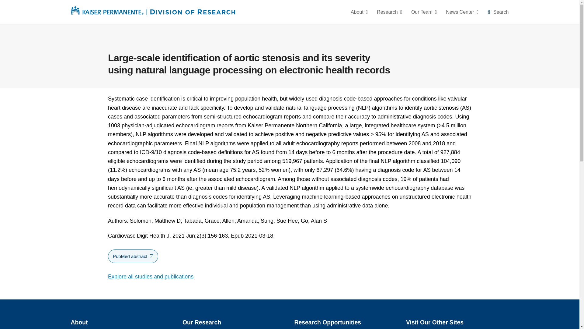 Image resolution: width=584 pixels, height=329 pixels. I want to click on Our Team, so click(424, 12).